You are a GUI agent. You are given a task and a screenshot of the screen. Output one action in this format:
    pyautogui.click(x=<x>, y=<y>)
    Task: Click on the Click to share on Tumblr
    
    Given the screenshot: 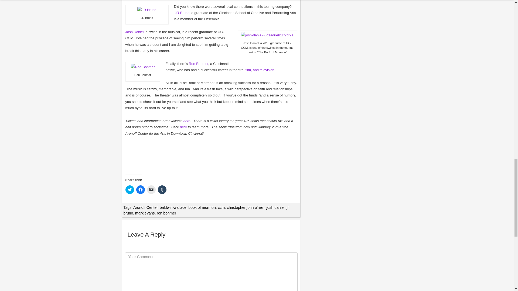 What is the action you would take?
    pyautogui.click(x=162, y=190)
    